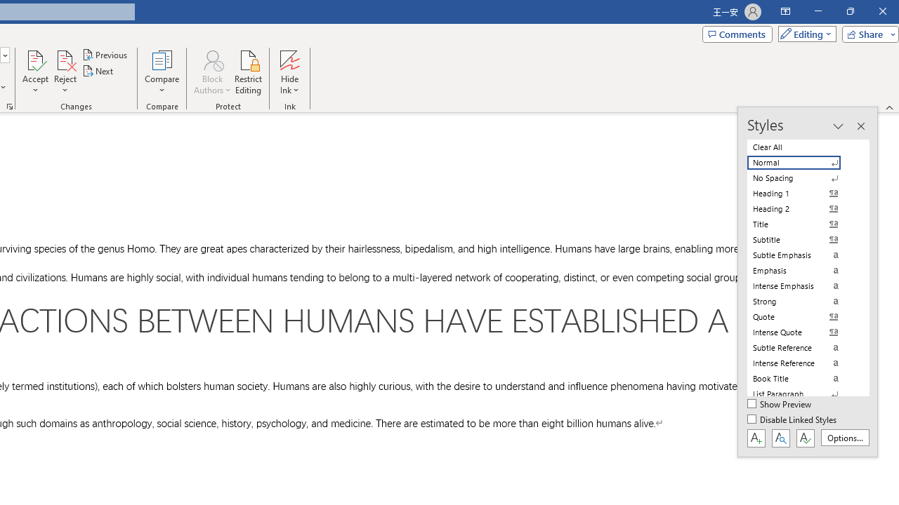 The image size is (899, 505). I want to click on Class: NetUIButton, so click(805, 438).